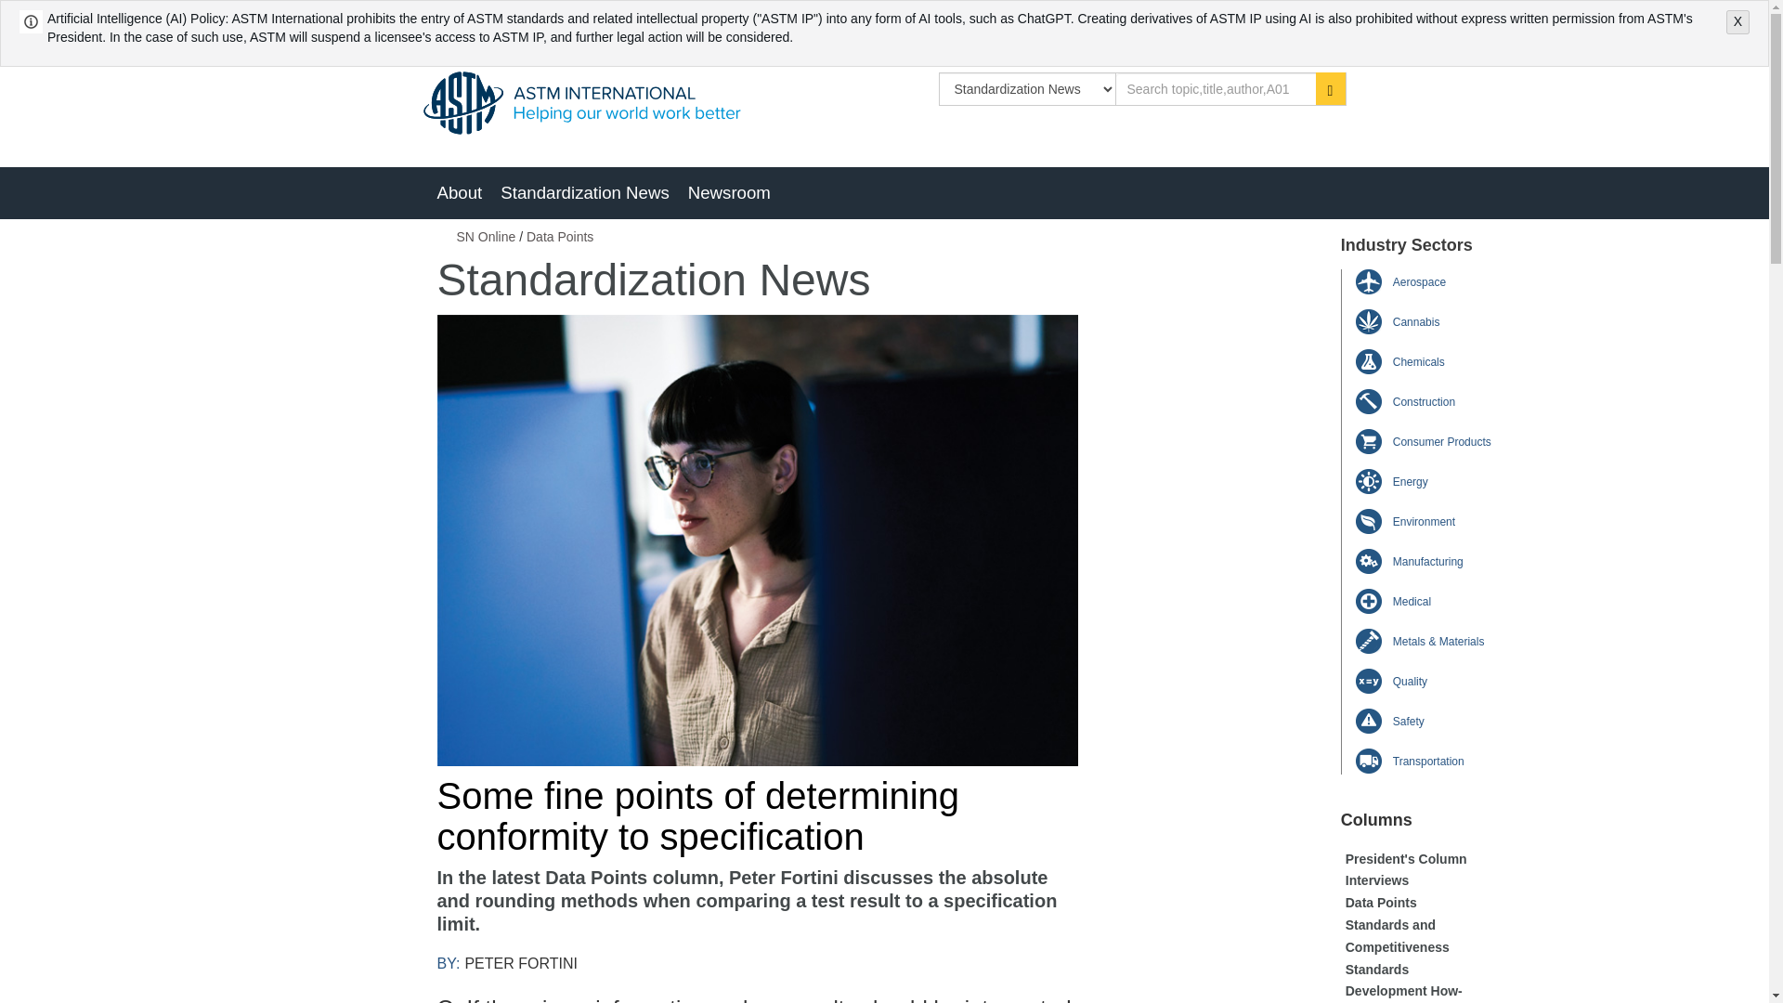 The height and width of the screenshot is (1003, 1783). What do you see at coordinates (1441, 441) in the screenshot?
I see `Consumer Products` at bounding box center [1441, 441].